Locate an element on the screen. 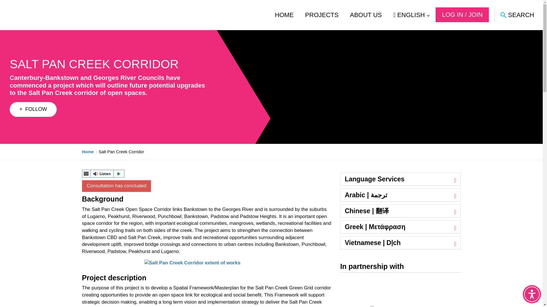 This screenshot has width=547, height=307. Listen is located at coordinates (103, 174).